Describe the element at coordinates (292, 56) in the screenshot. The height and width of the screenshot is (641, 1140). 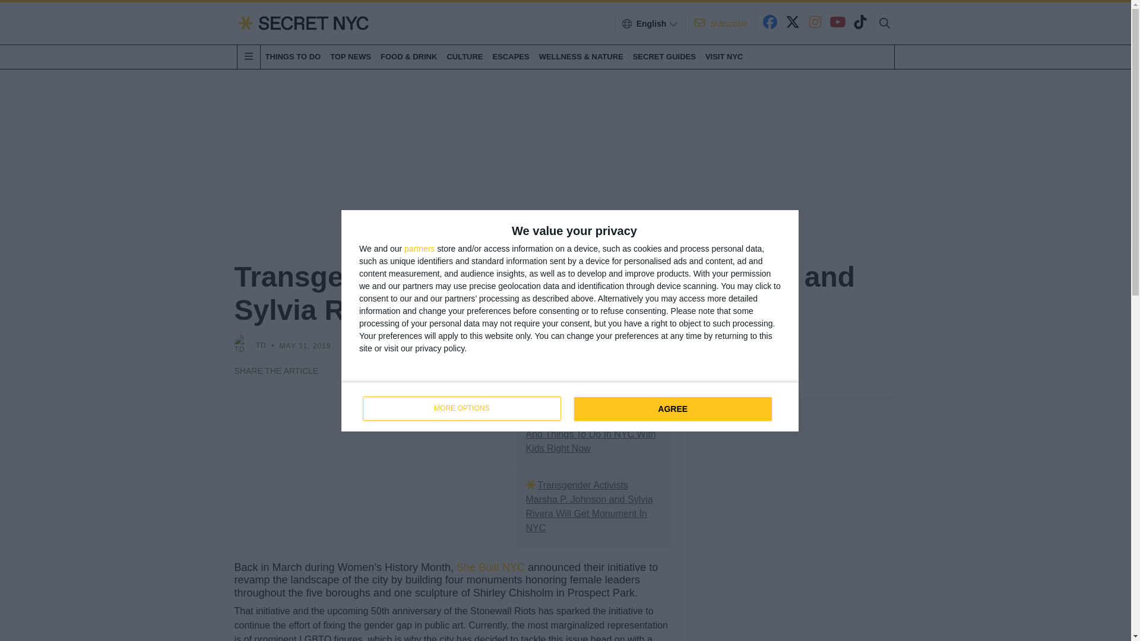
I see `THINGS TO DO` at that location.